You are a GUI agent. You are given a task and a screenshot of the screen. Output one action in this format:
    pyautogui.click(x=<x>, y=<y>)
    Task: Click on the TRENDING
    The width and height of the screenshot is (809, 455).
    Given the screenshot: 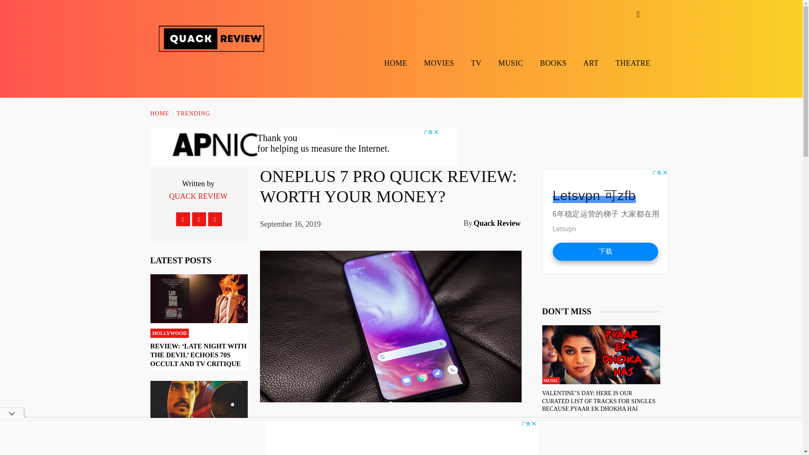 What is the action you would take?
    pyautogui.click(x=193, y=114)
    